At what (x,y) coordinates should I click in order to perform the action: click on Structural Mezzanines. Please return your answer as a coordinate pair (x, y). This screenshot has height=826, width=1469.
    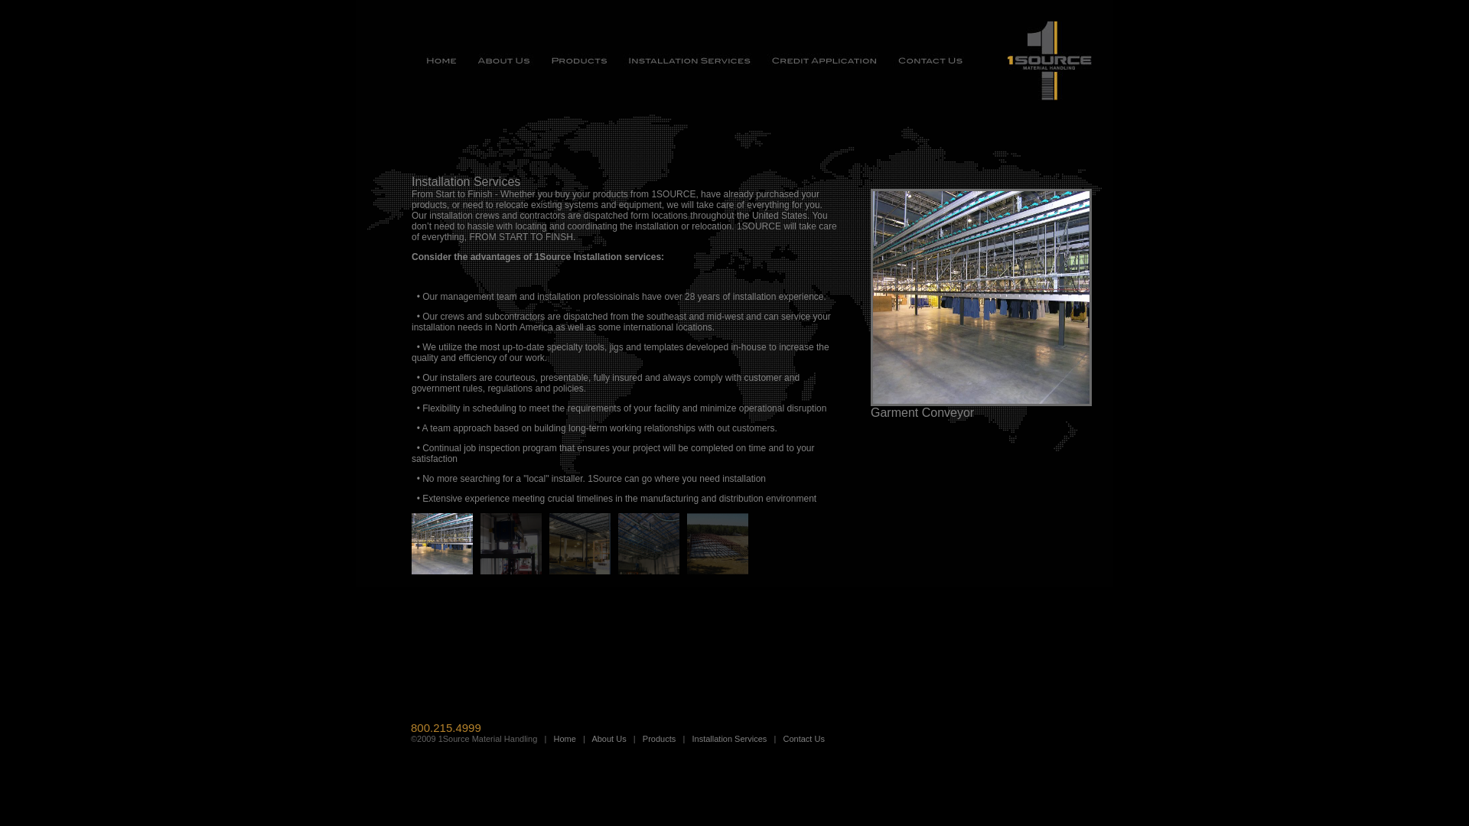
    Looking at the image, I should click on (580, 544).